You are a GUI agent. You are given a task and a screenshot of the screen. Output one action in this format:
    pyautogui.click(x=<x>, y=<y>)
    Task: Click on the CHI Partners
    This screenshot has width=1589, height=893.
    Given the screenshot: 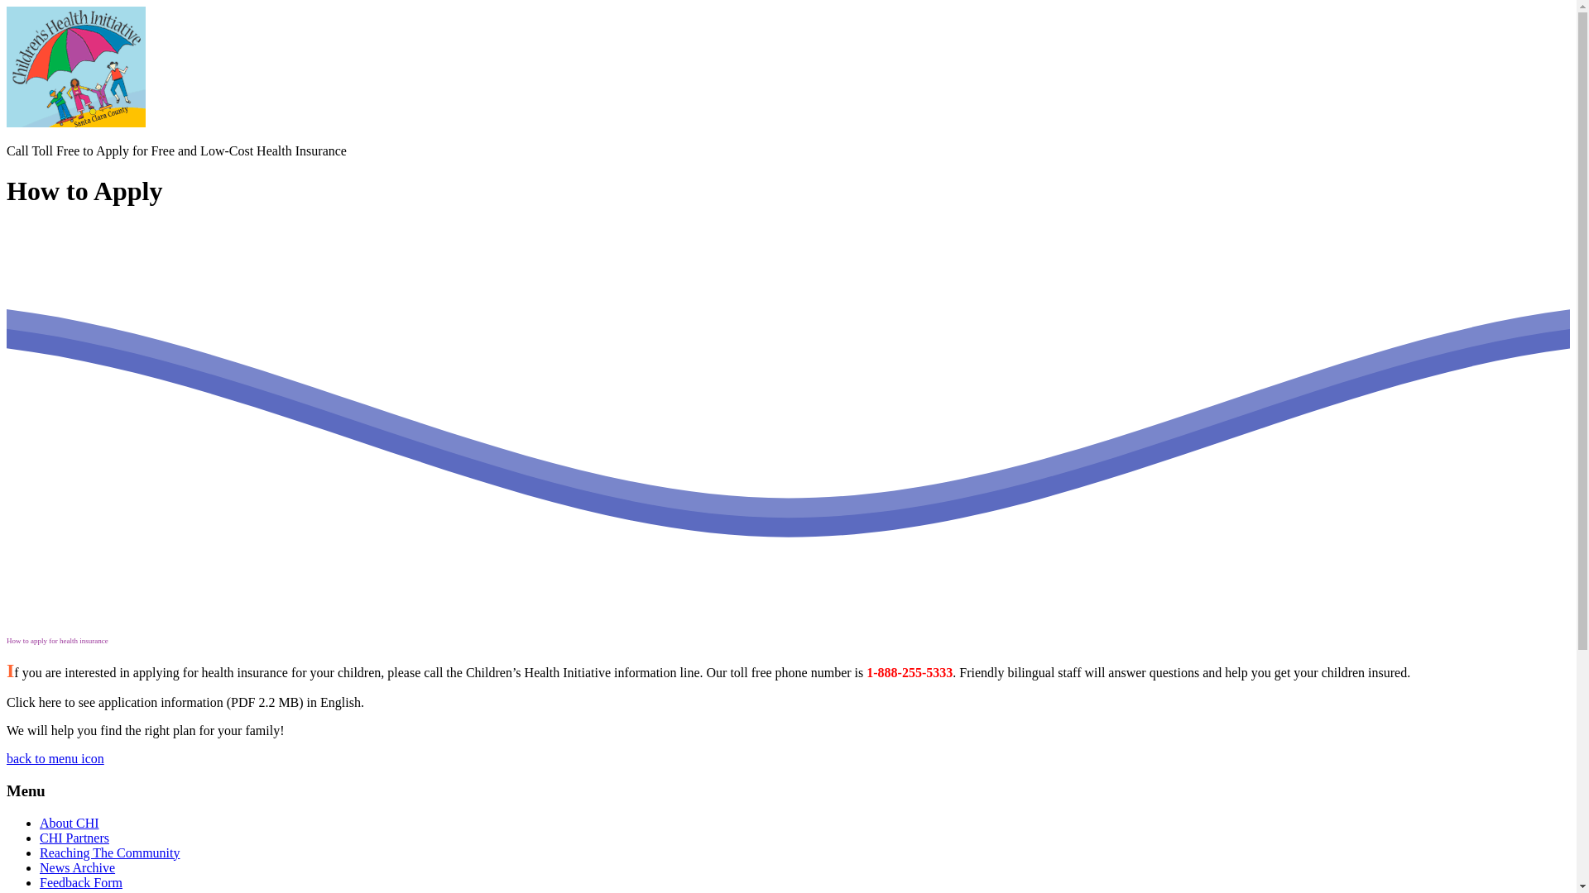 What is the action you would take?
    pyautogui.click(x=74, y=838)
    